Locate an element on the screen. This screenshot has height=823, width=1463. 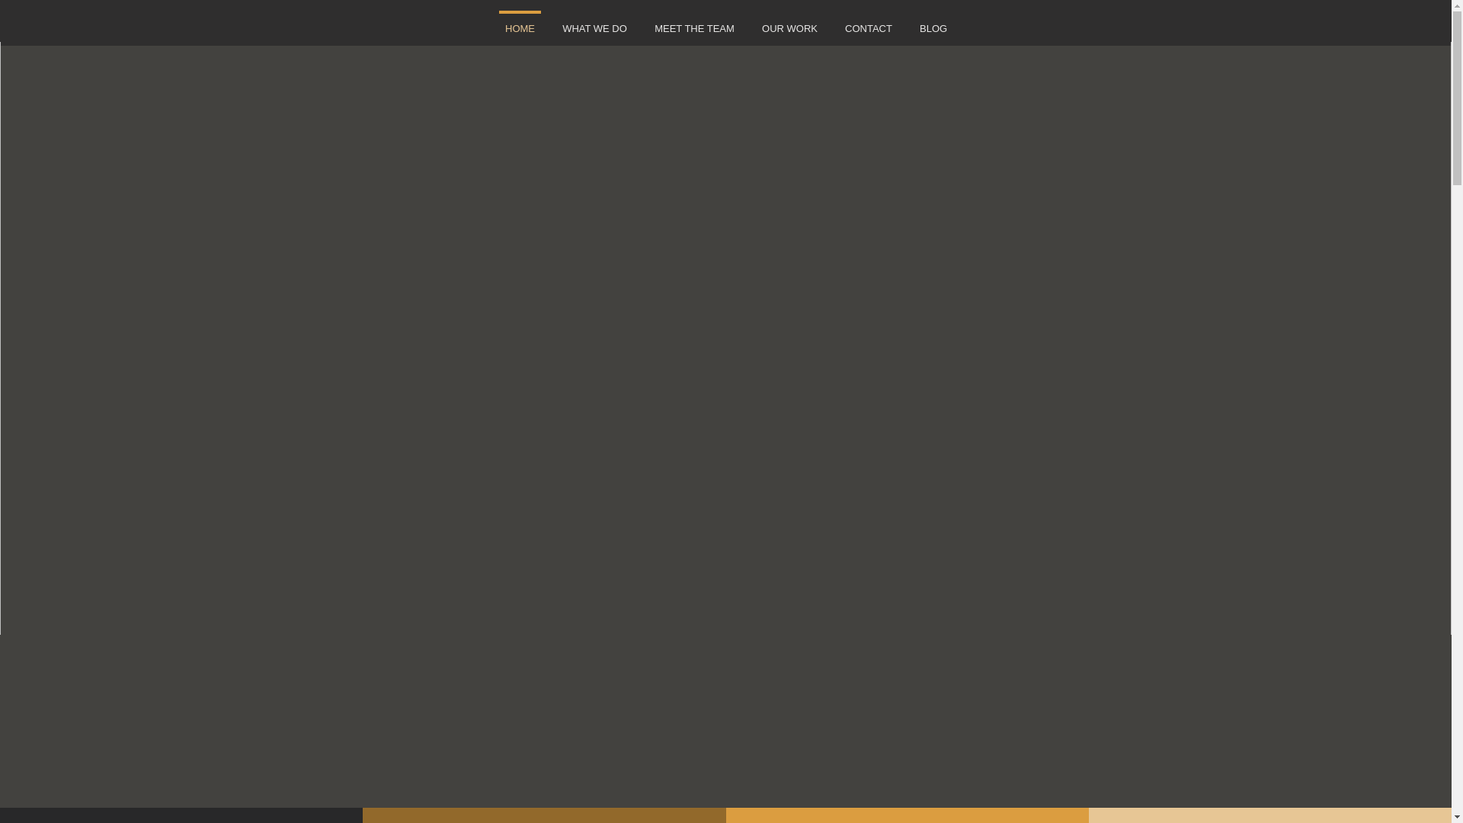
BLOG is located at coordinates (933, 21).